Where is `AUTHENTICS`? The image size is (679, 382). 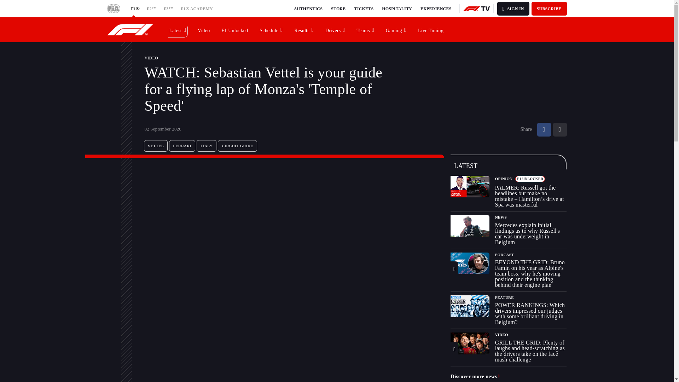 AUTHENTICS is located at coordinates (308, 8).